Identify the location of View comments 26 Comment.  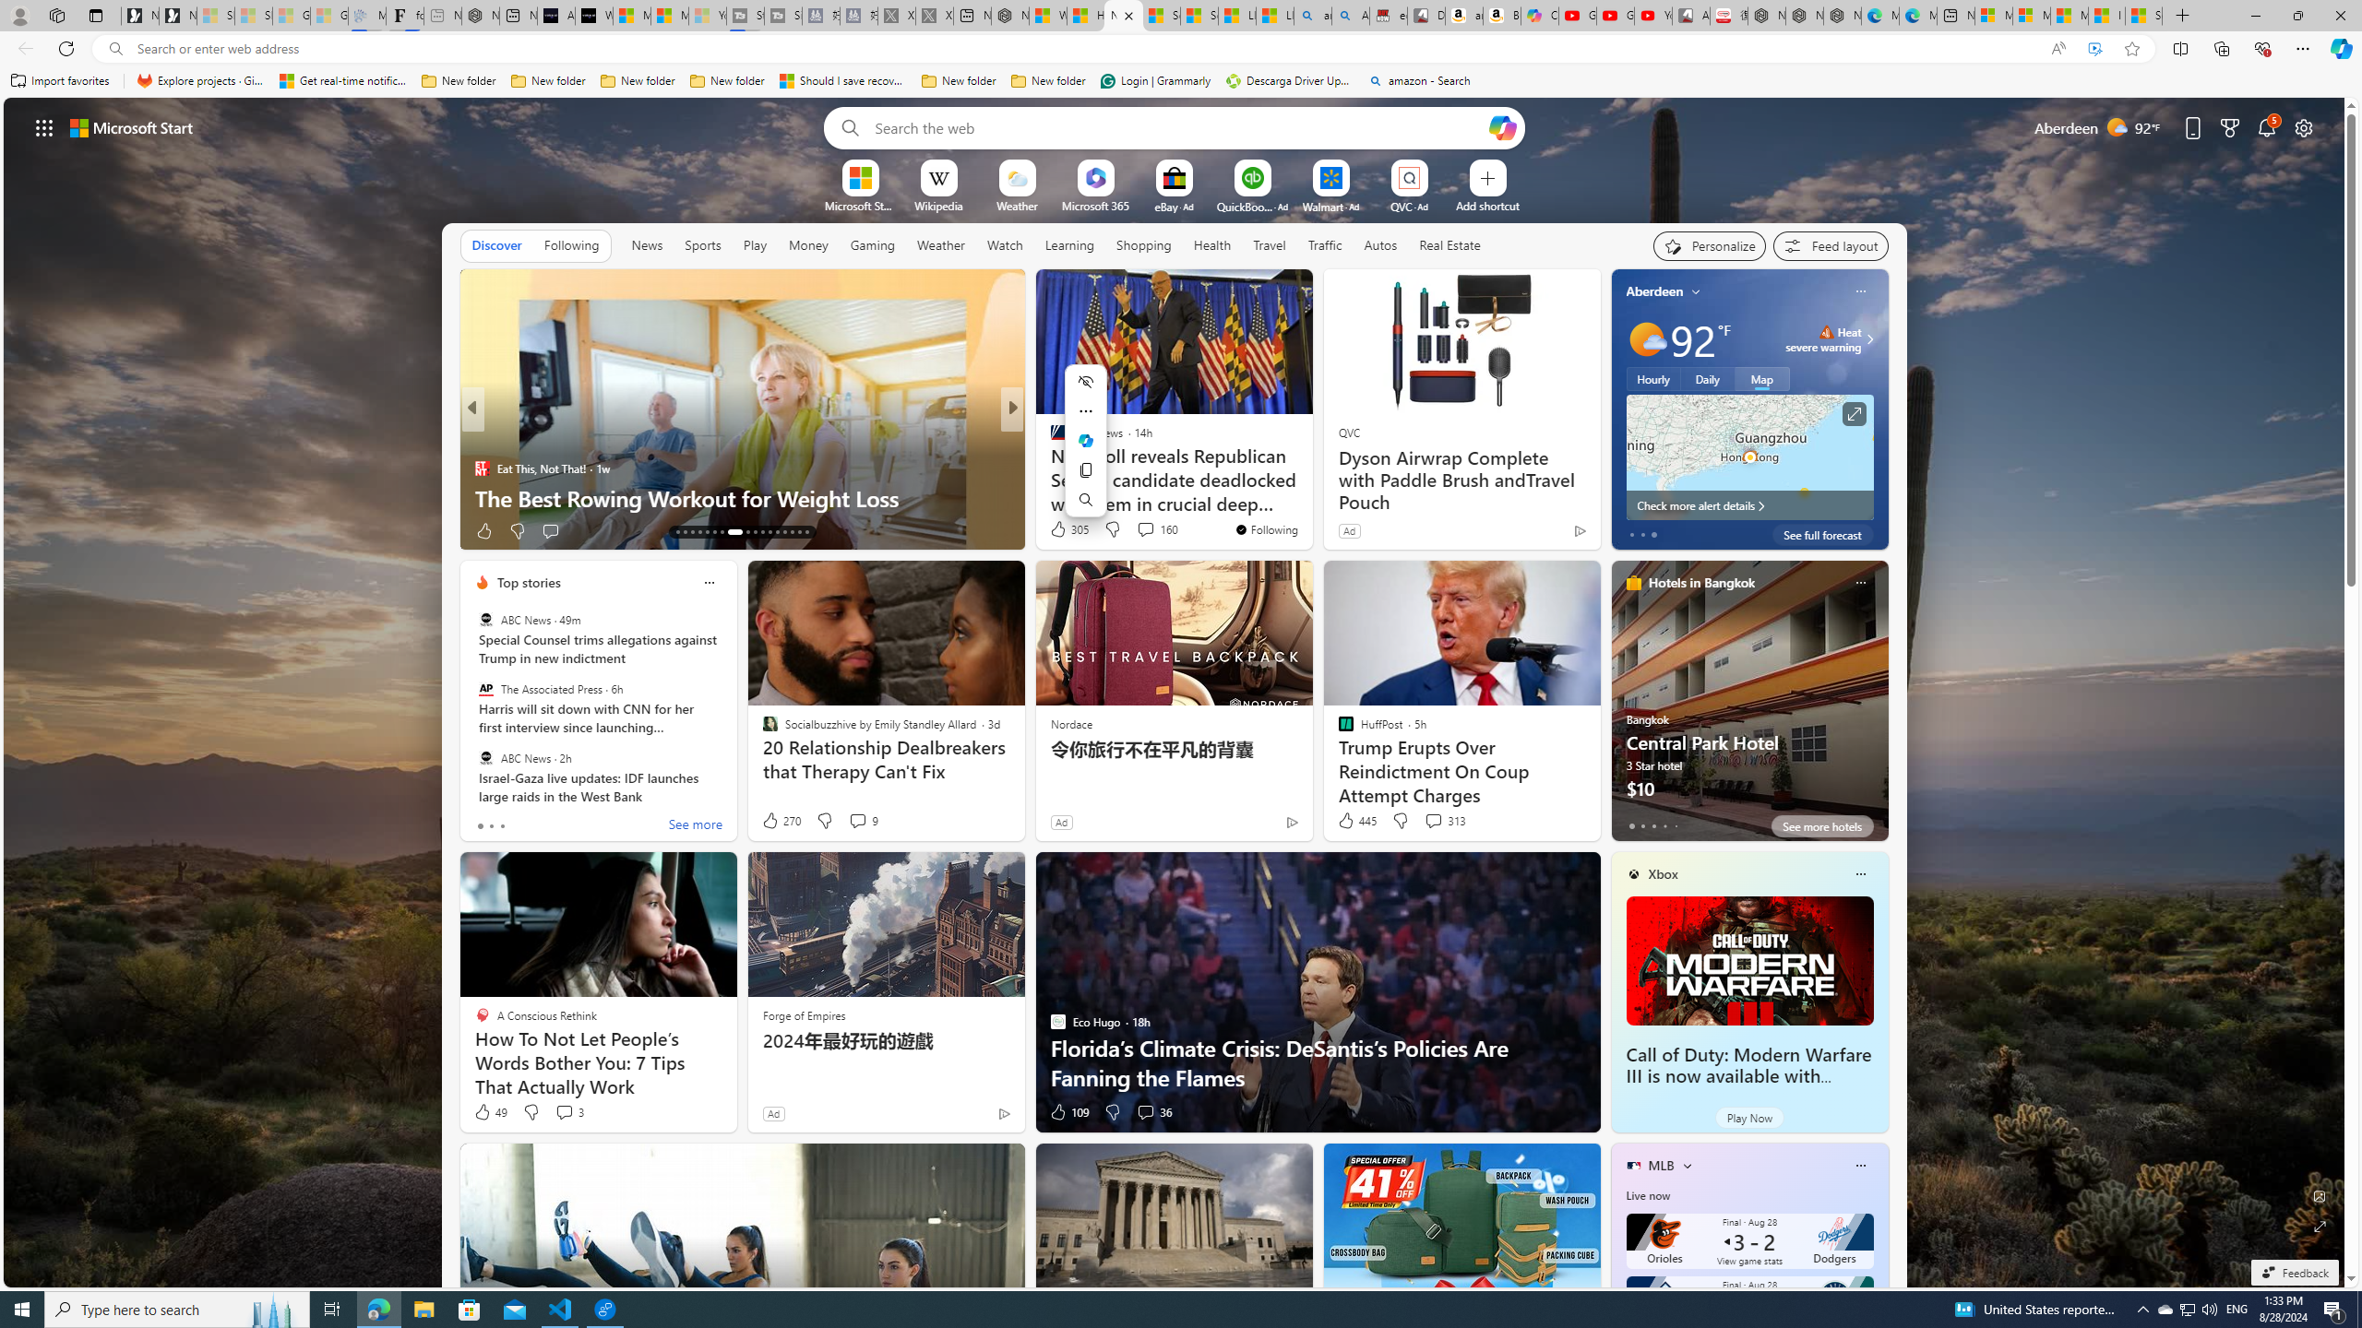
(567, 530).